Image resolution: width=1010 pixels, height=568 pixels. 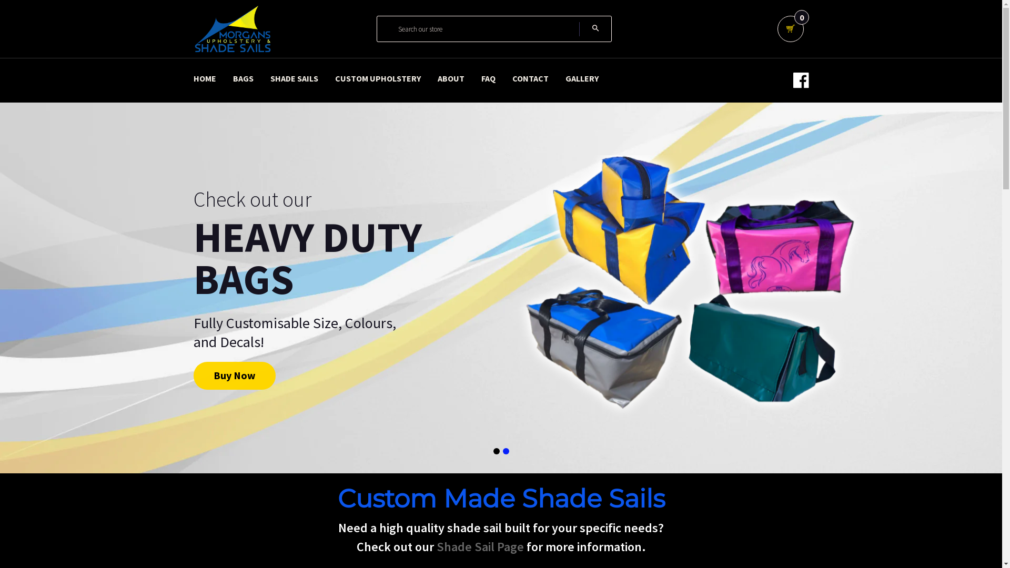 I want to click on GALLERY, so click(x=582, y=78).